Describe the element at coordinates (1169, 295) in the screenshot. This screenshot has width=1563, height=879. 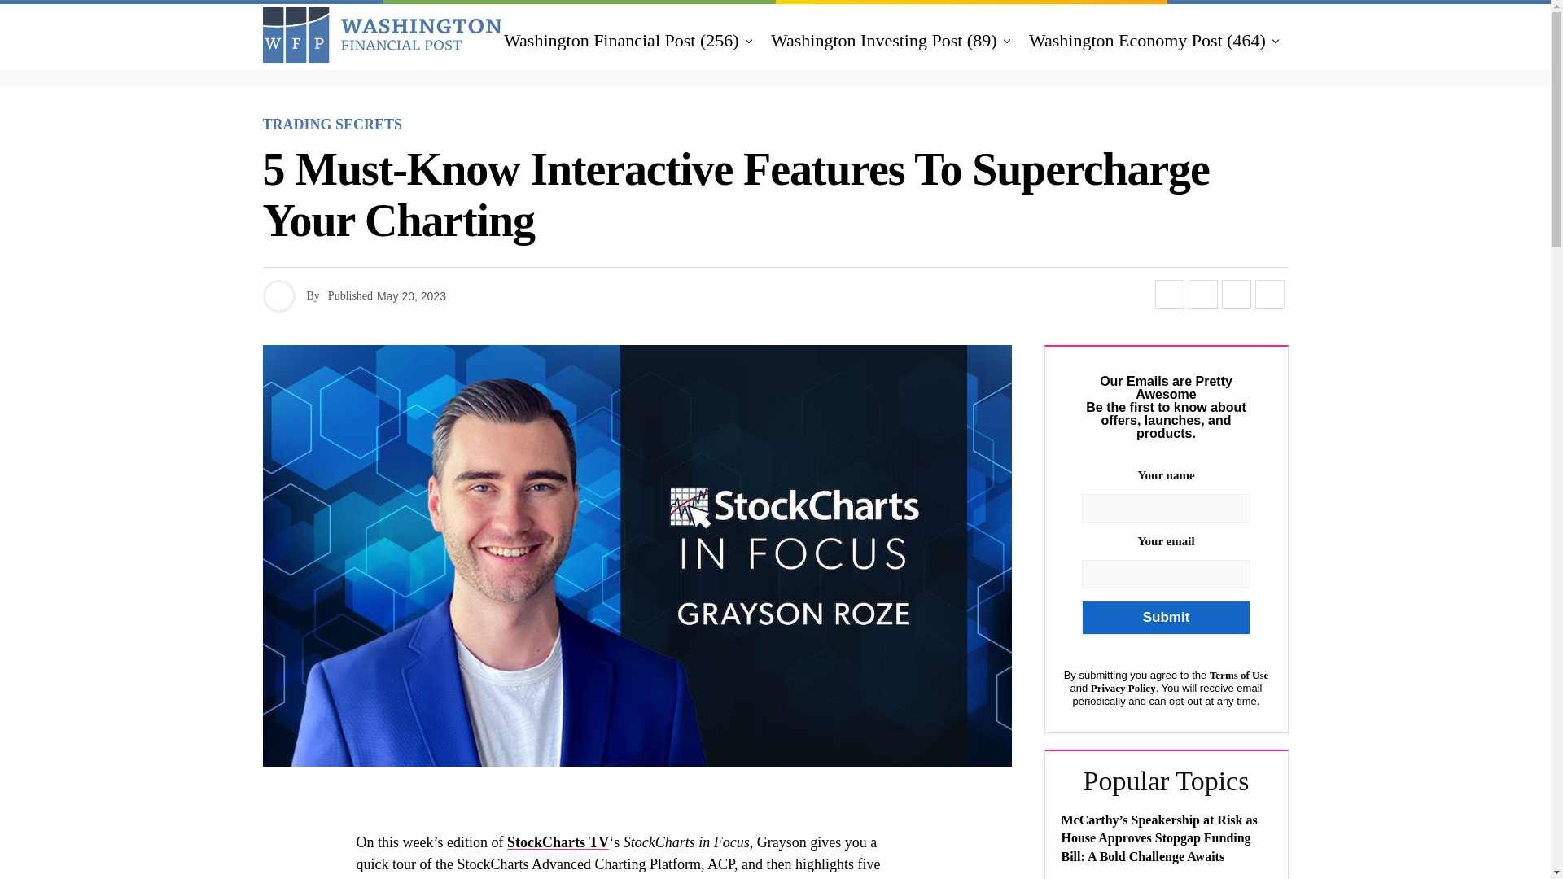
I see `Share on Facebook` at that location.